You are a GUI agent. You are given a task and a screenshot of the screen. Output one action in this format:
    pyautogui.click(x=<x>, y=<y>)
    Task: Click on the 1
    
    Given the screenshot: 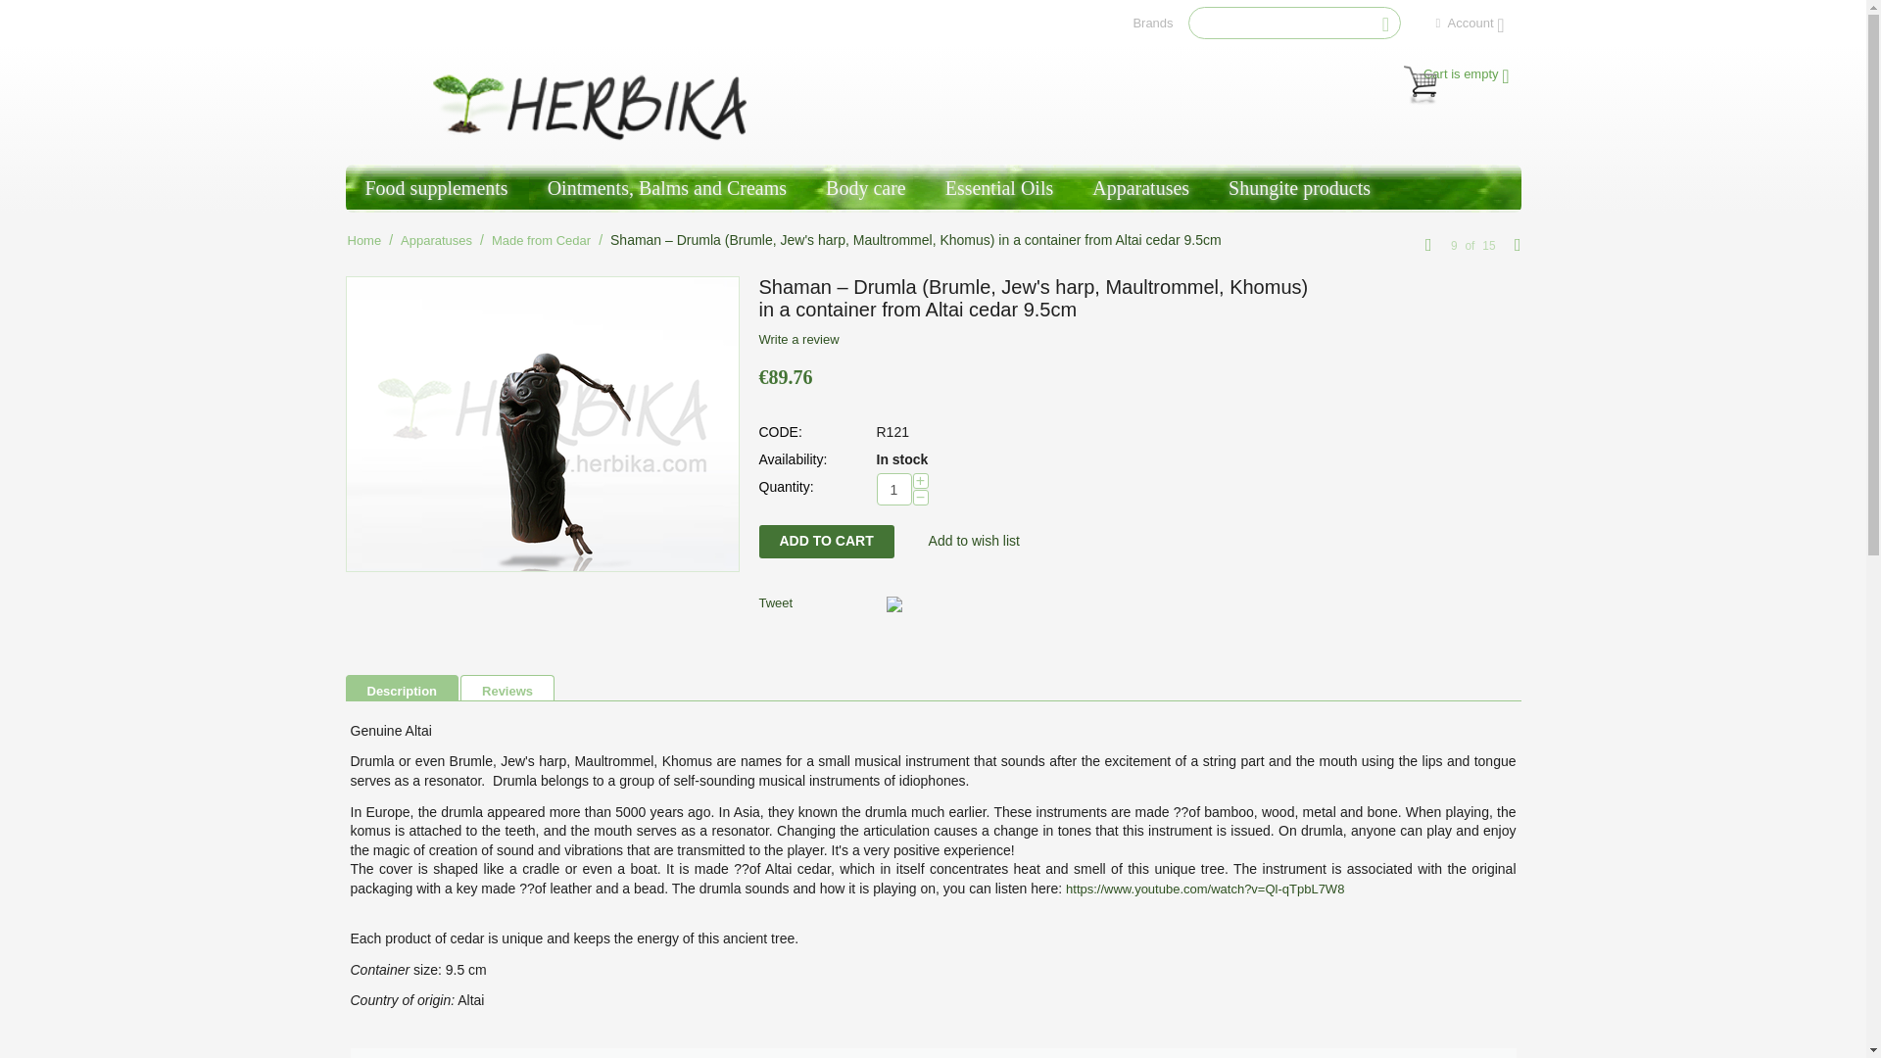 What is the action you would take?
    pyautogui.click(x=893, y=489)
    